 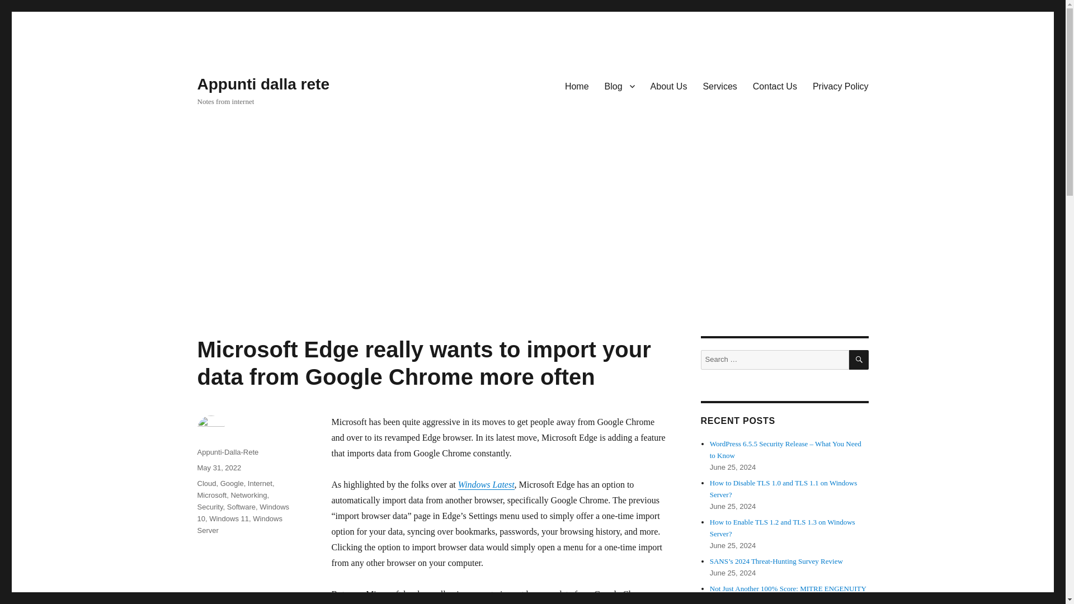 What do you see at coordinates (227, 452) in the screenshot?
I see `Appunti-Dalla-Rete` at bounding box center [227, 452].